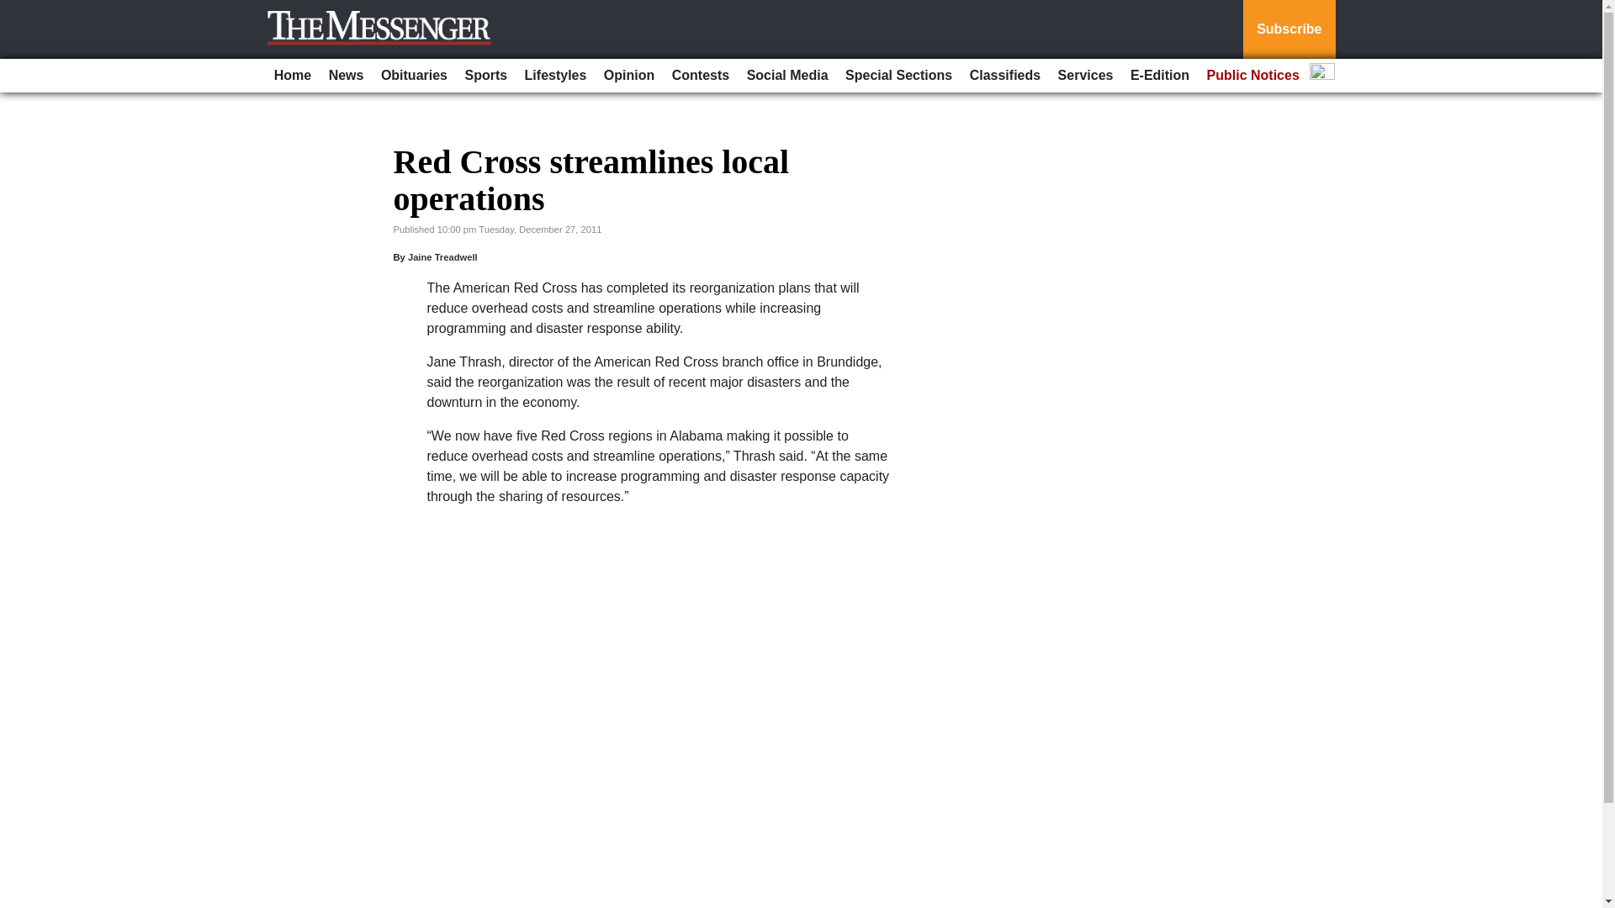  What do you see at coordinates (1085, 76) in the screenshot?
I see `Services` at bounding box center [1085, 76].